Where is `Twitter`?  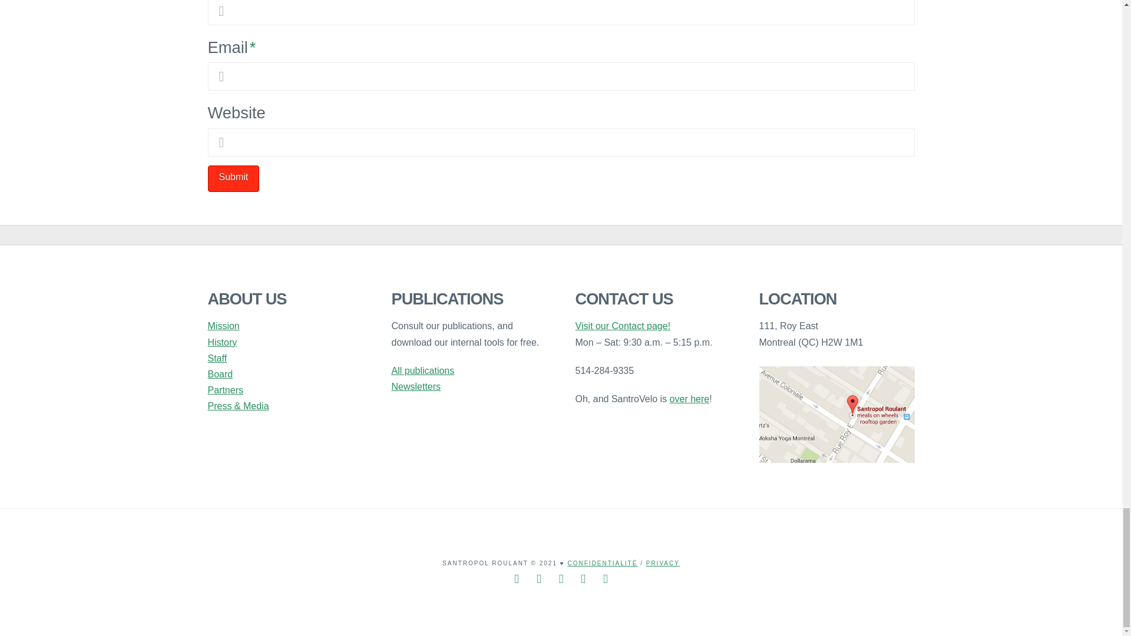
Twitter is located at coordinates (538, 579).